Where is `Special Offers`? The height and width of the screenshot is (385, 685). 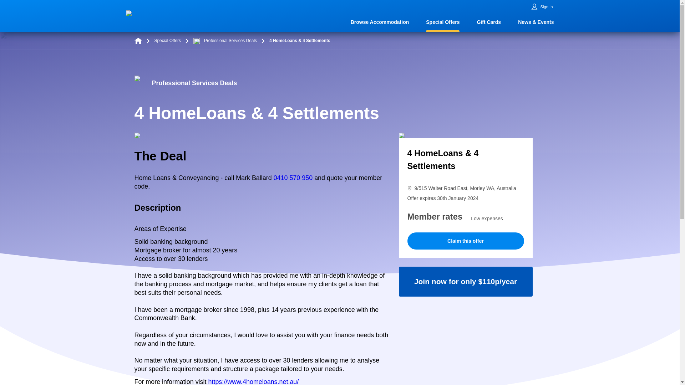
Special Offers is located at coordinates (443, 23).